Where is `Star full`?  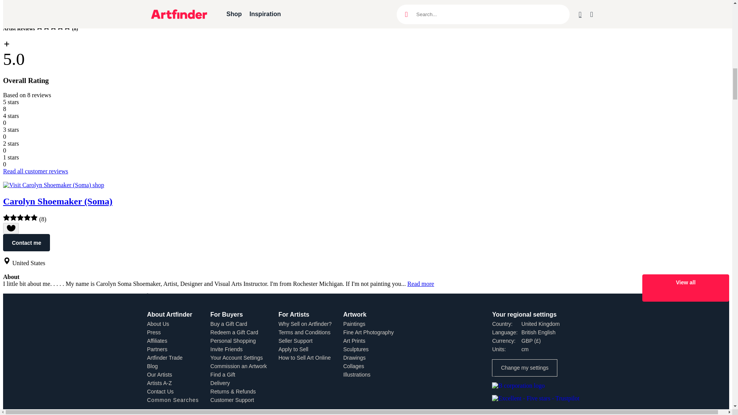 Star full is located at coordinates (60, 27).